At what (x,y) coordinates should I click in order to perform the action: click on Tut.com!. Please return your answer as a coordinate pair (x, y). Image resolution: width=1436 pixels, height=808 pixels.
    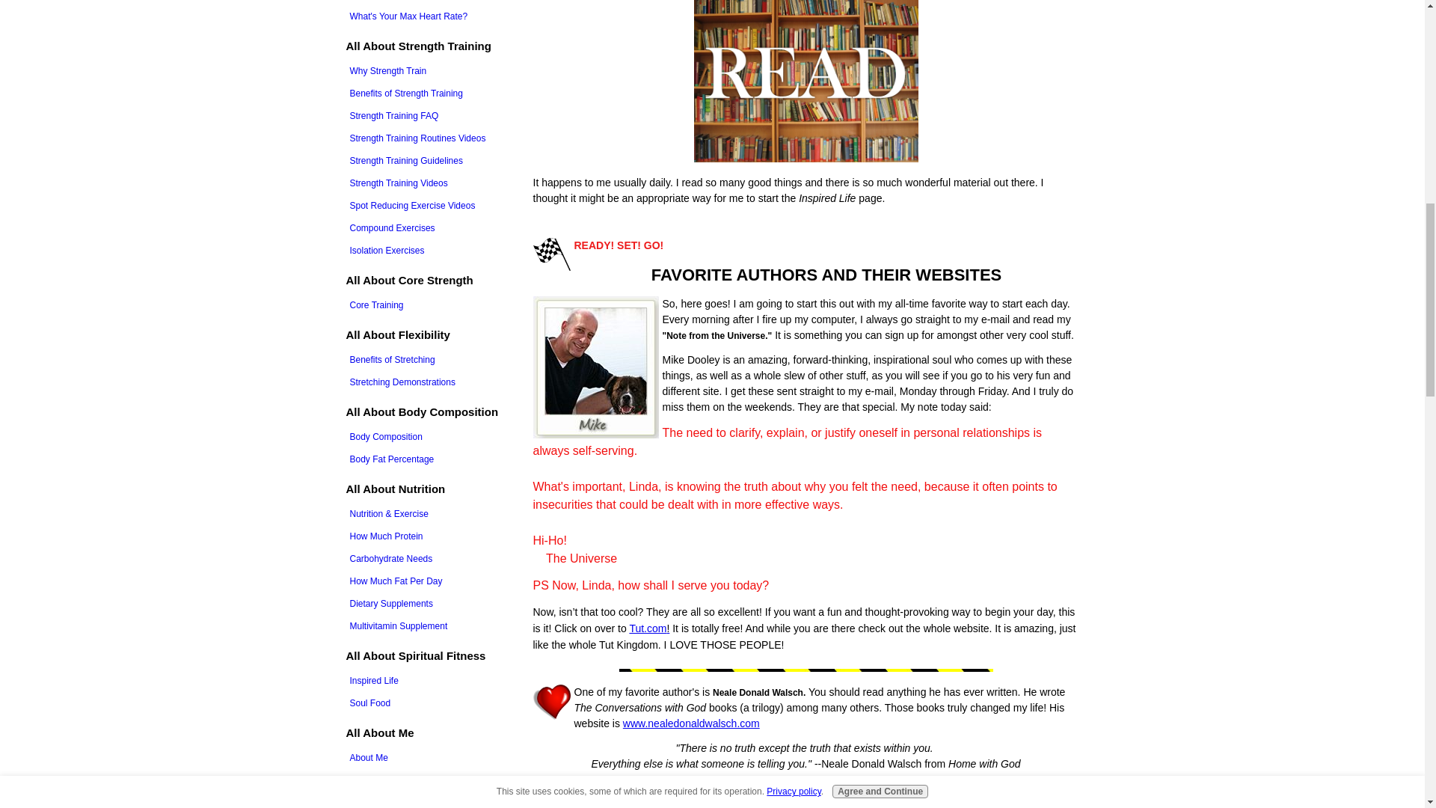
    Looking at the image, I should click on (648, 628).